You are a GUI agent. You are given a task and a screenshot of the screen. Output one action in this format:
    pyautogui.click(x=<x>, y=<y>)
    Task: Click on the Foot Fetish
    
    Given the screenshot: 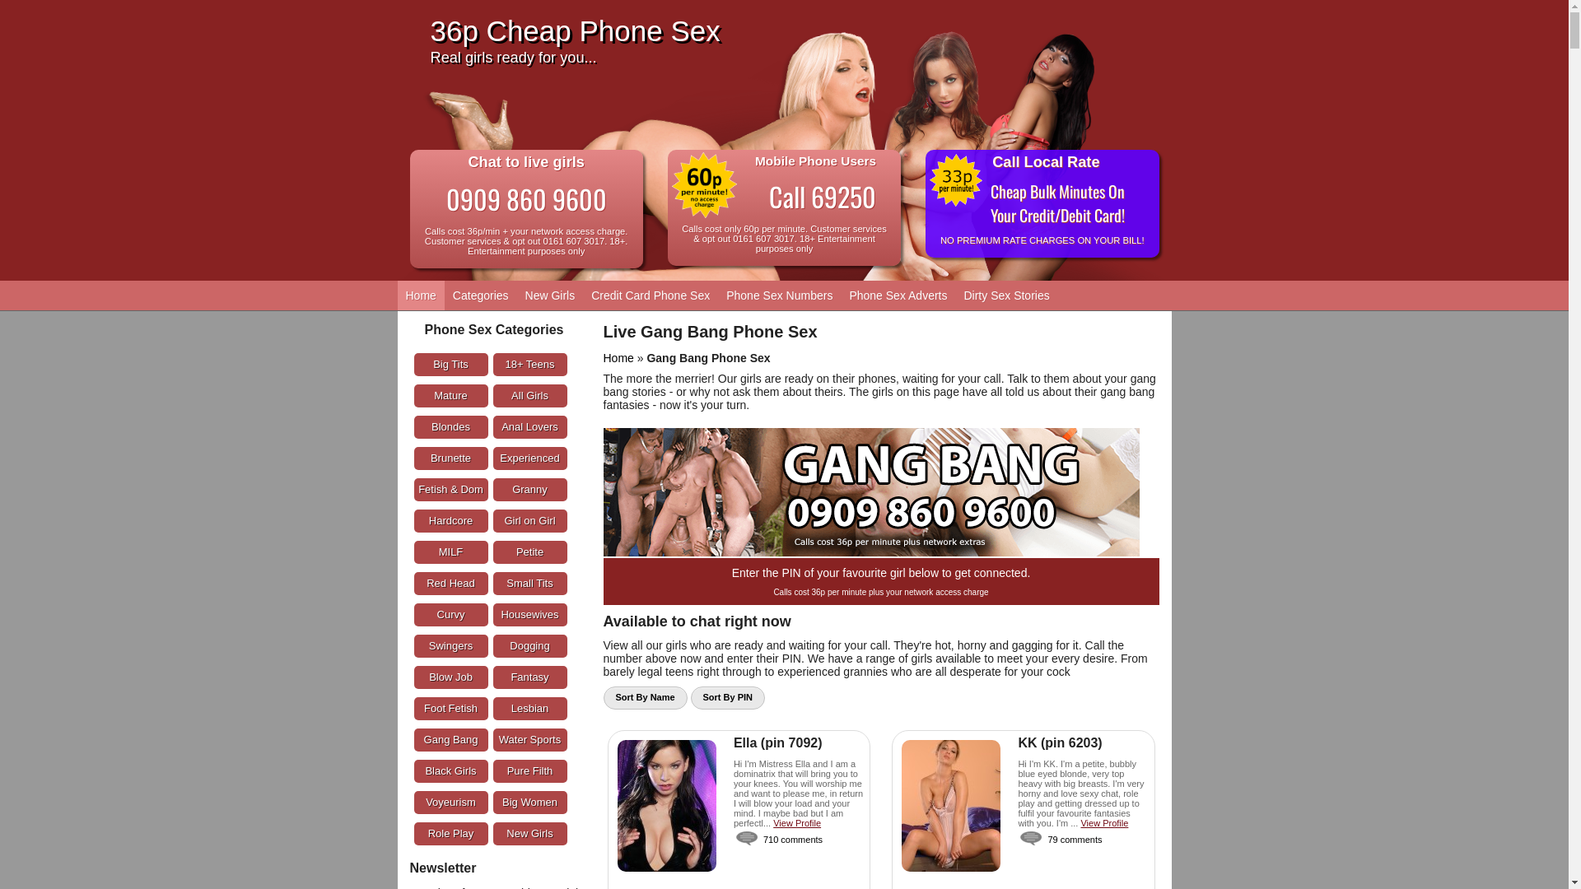 What is the action you would take?
    pyautogui.click(x=450, y=709)
    